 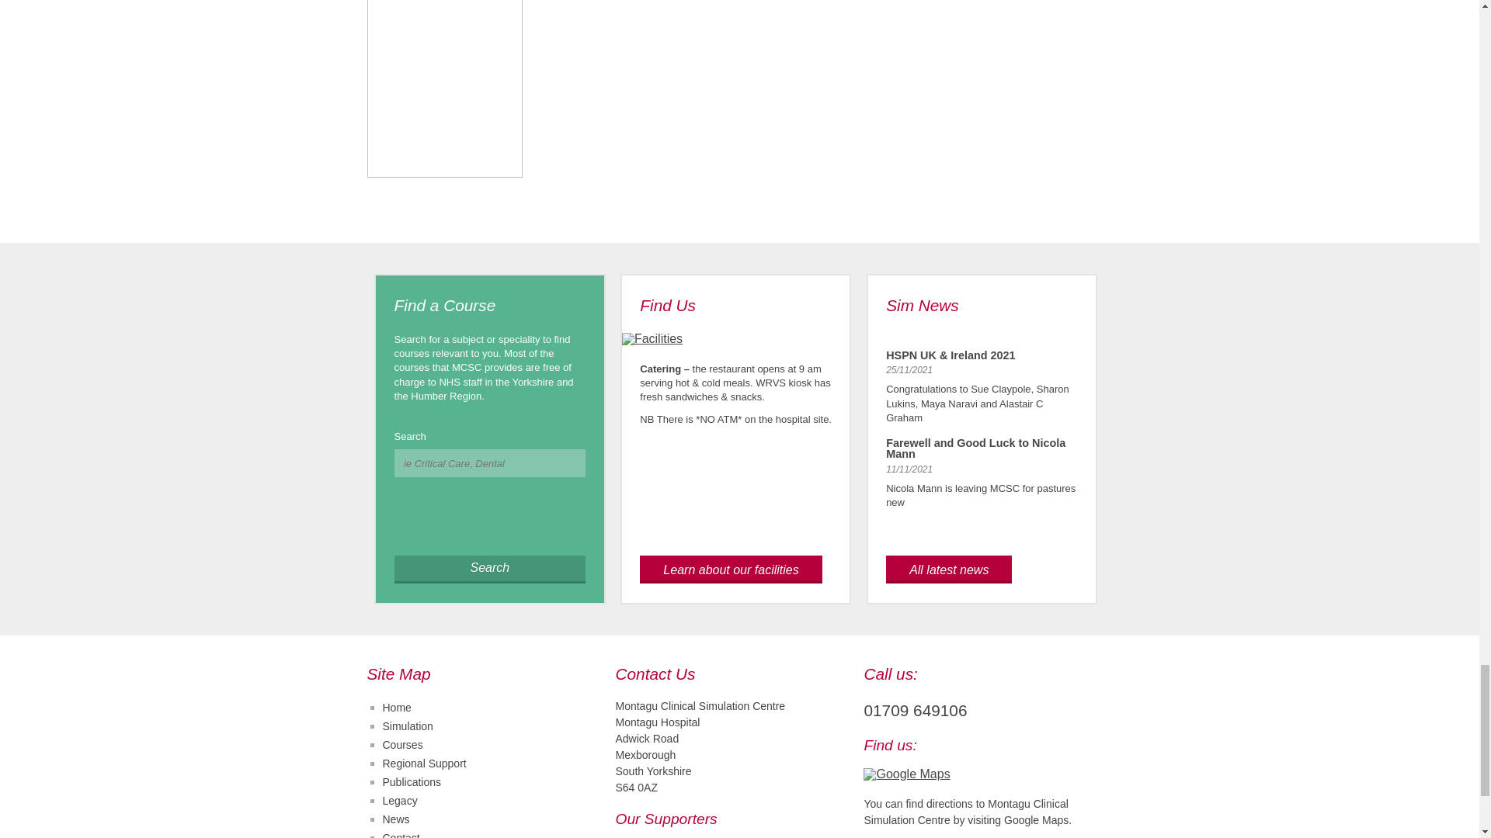 I want to click on Search, so click(x=490, y=570).